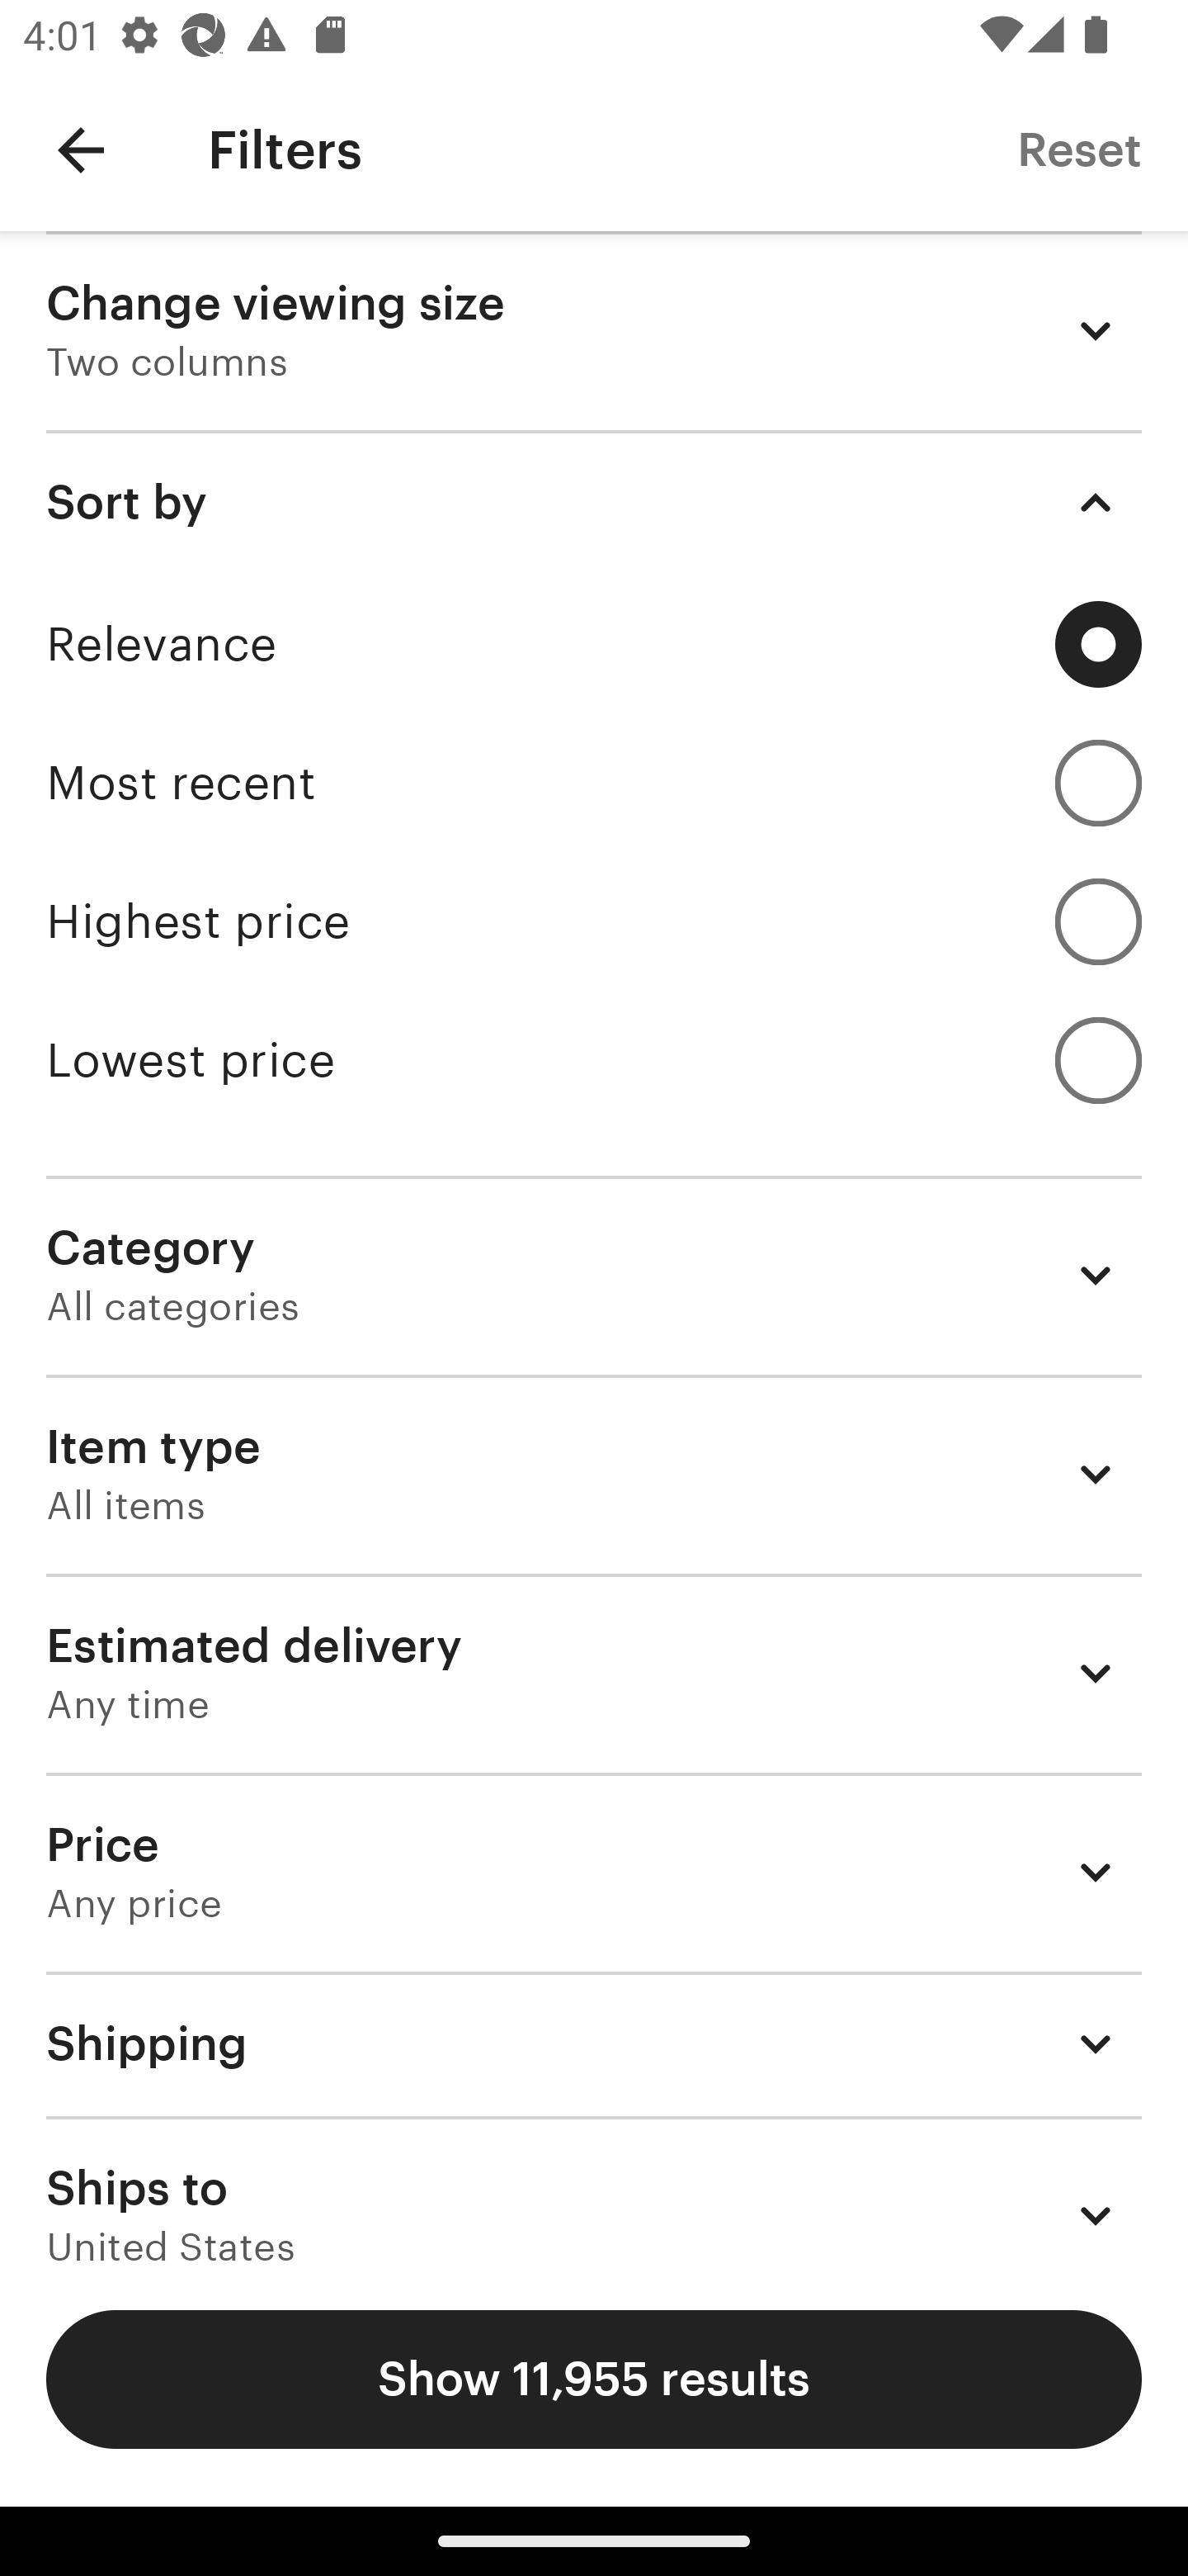 The image size is (1188, 2576). What do you see at coordinates (594, 921) in the screenshot?
I see `Highest price` at bounding box center [594, 921].